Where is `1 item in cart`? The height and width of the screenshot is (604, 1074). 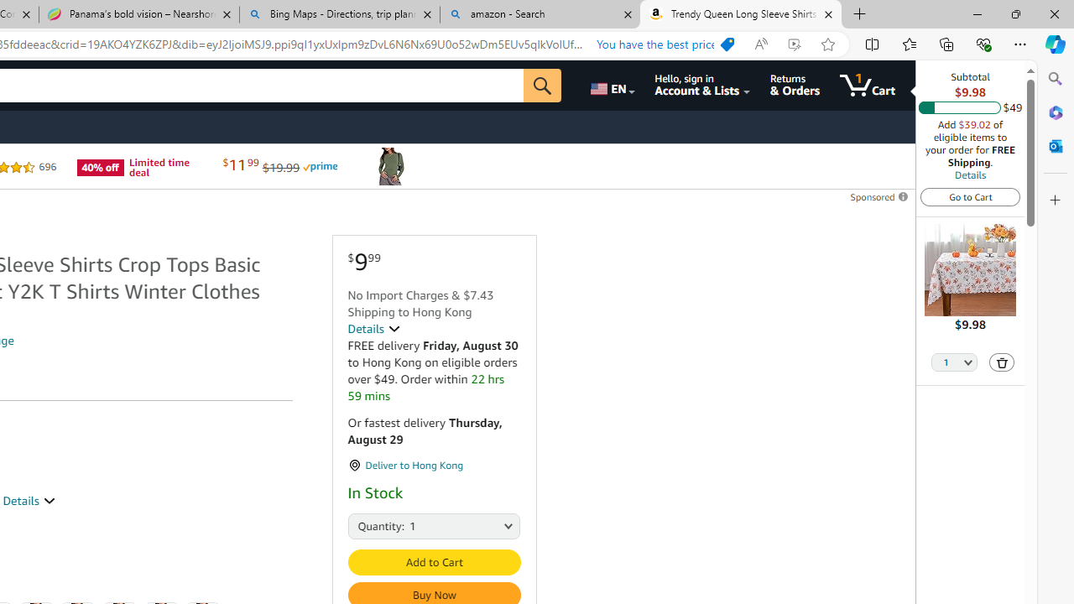
1 item in cart is located at coordinates (868, 86).